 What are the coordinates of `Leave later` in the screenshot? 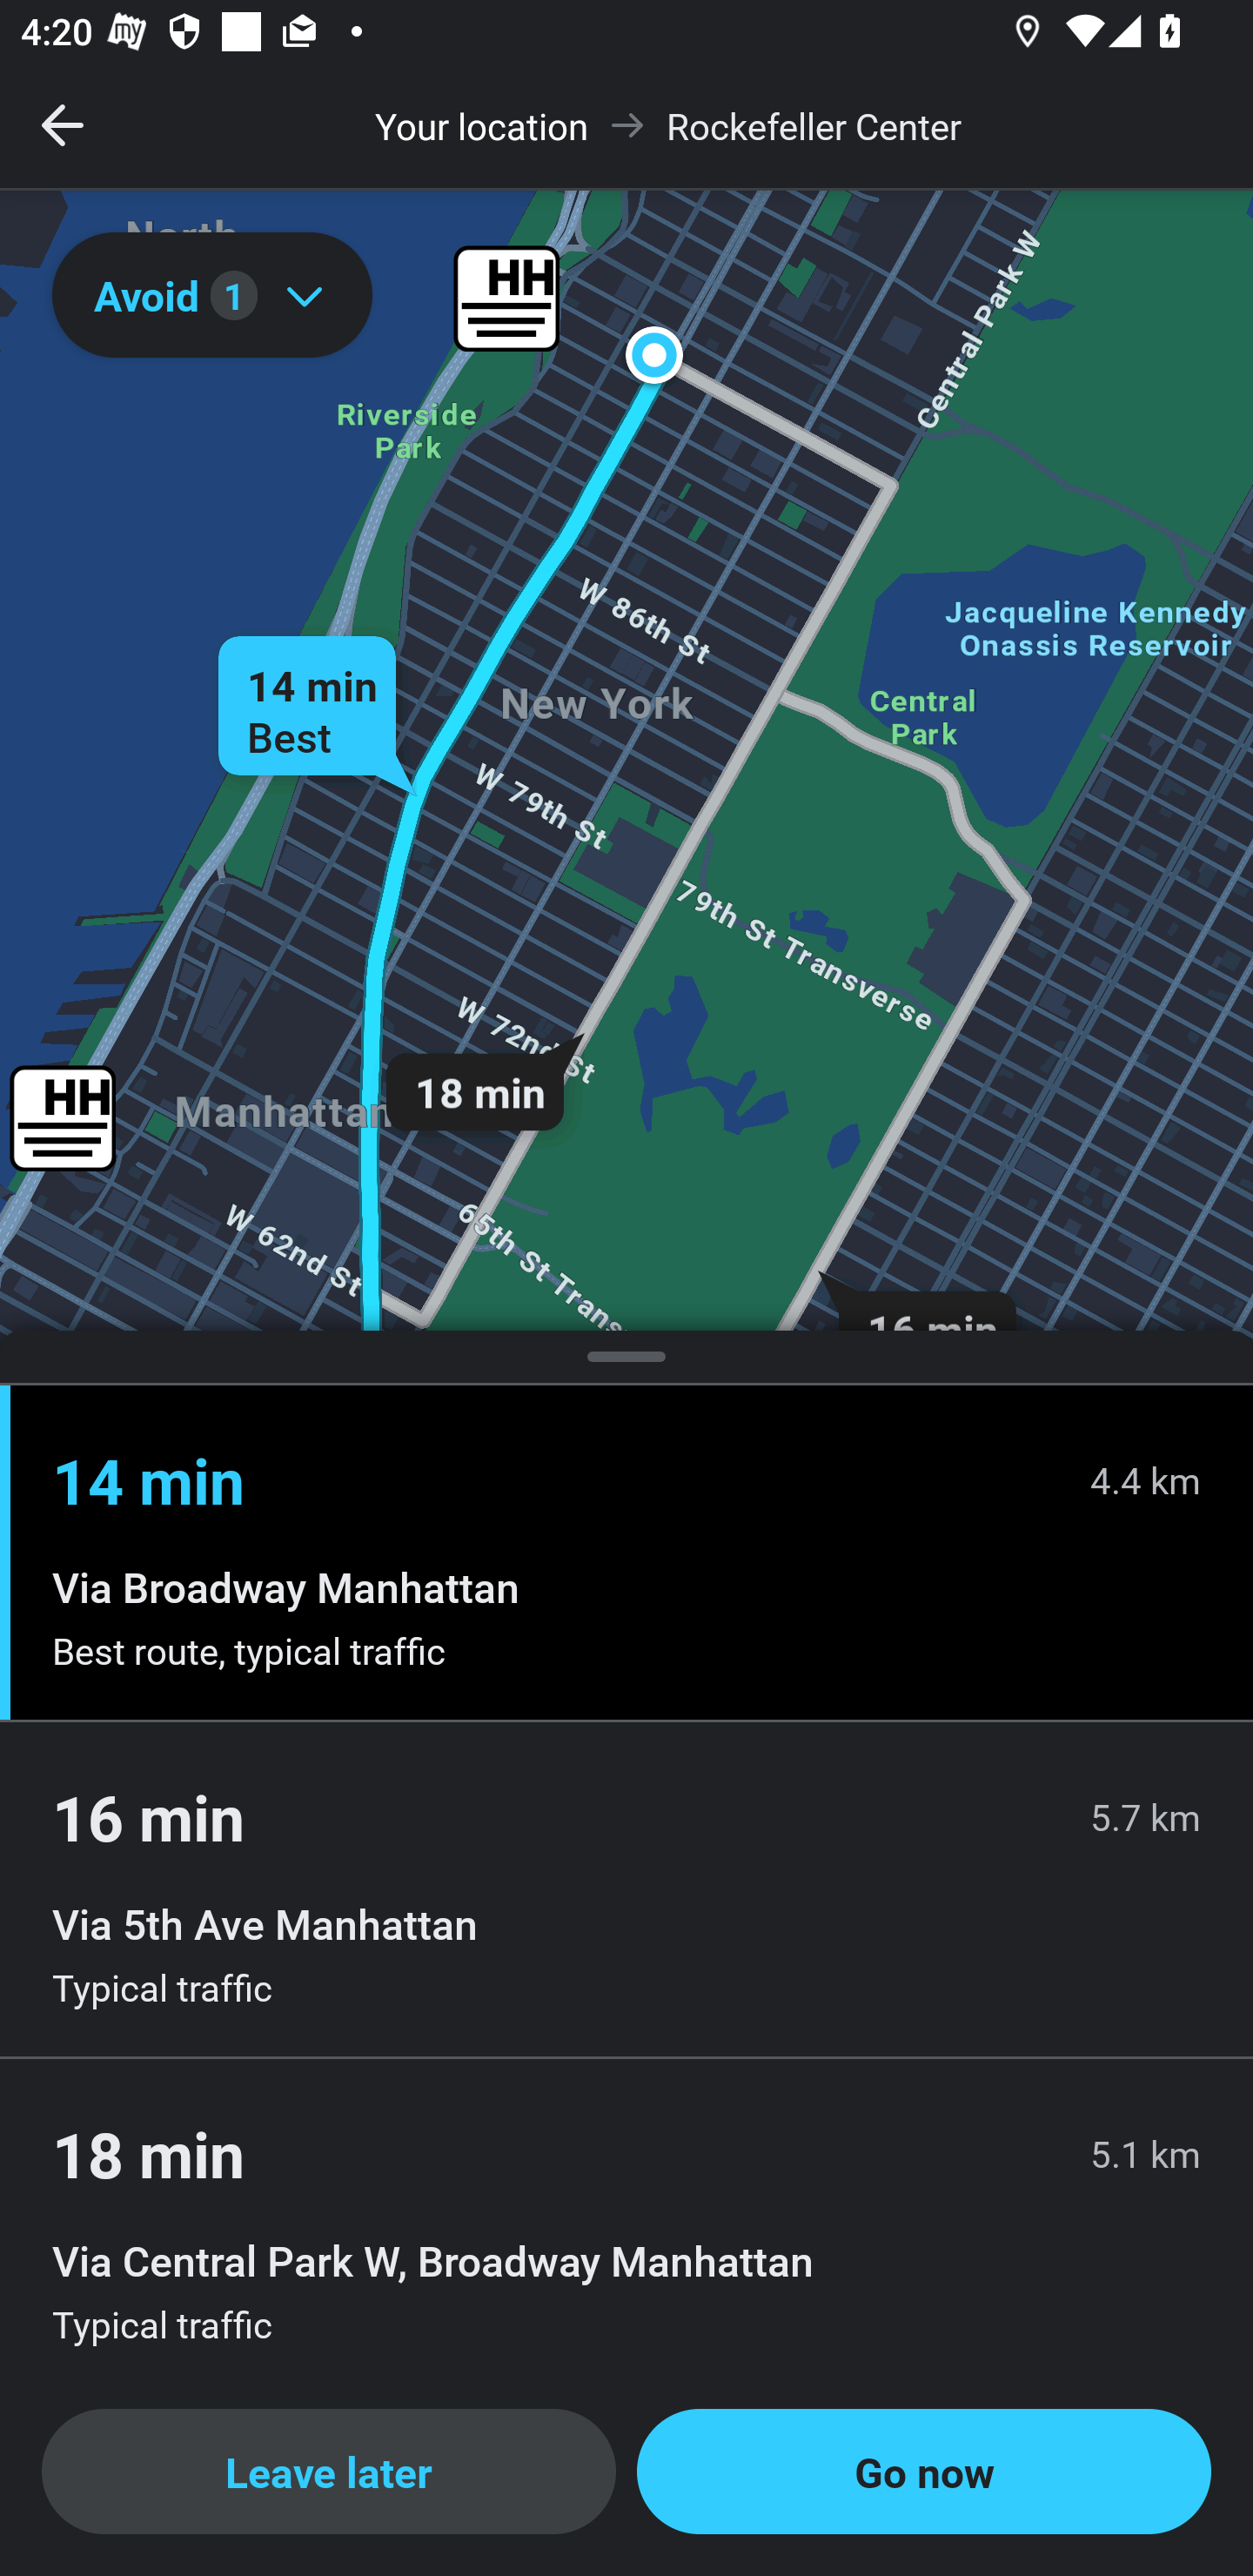 It's located at (329, 2472).